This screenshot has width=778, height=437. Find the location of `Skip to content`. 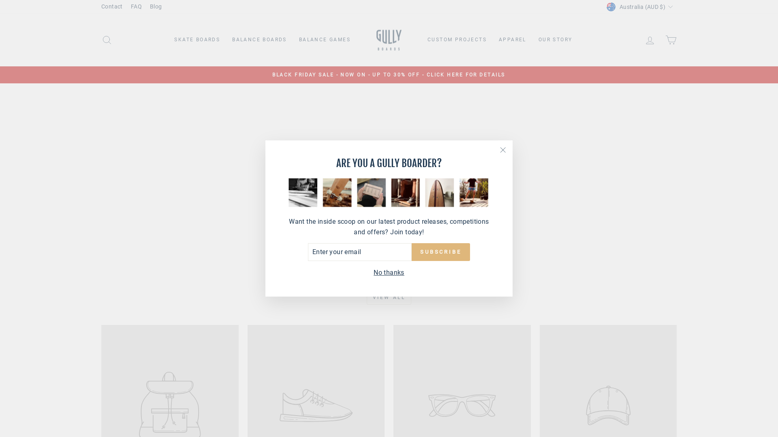

Skip to content is located at coordinates (0, 0).